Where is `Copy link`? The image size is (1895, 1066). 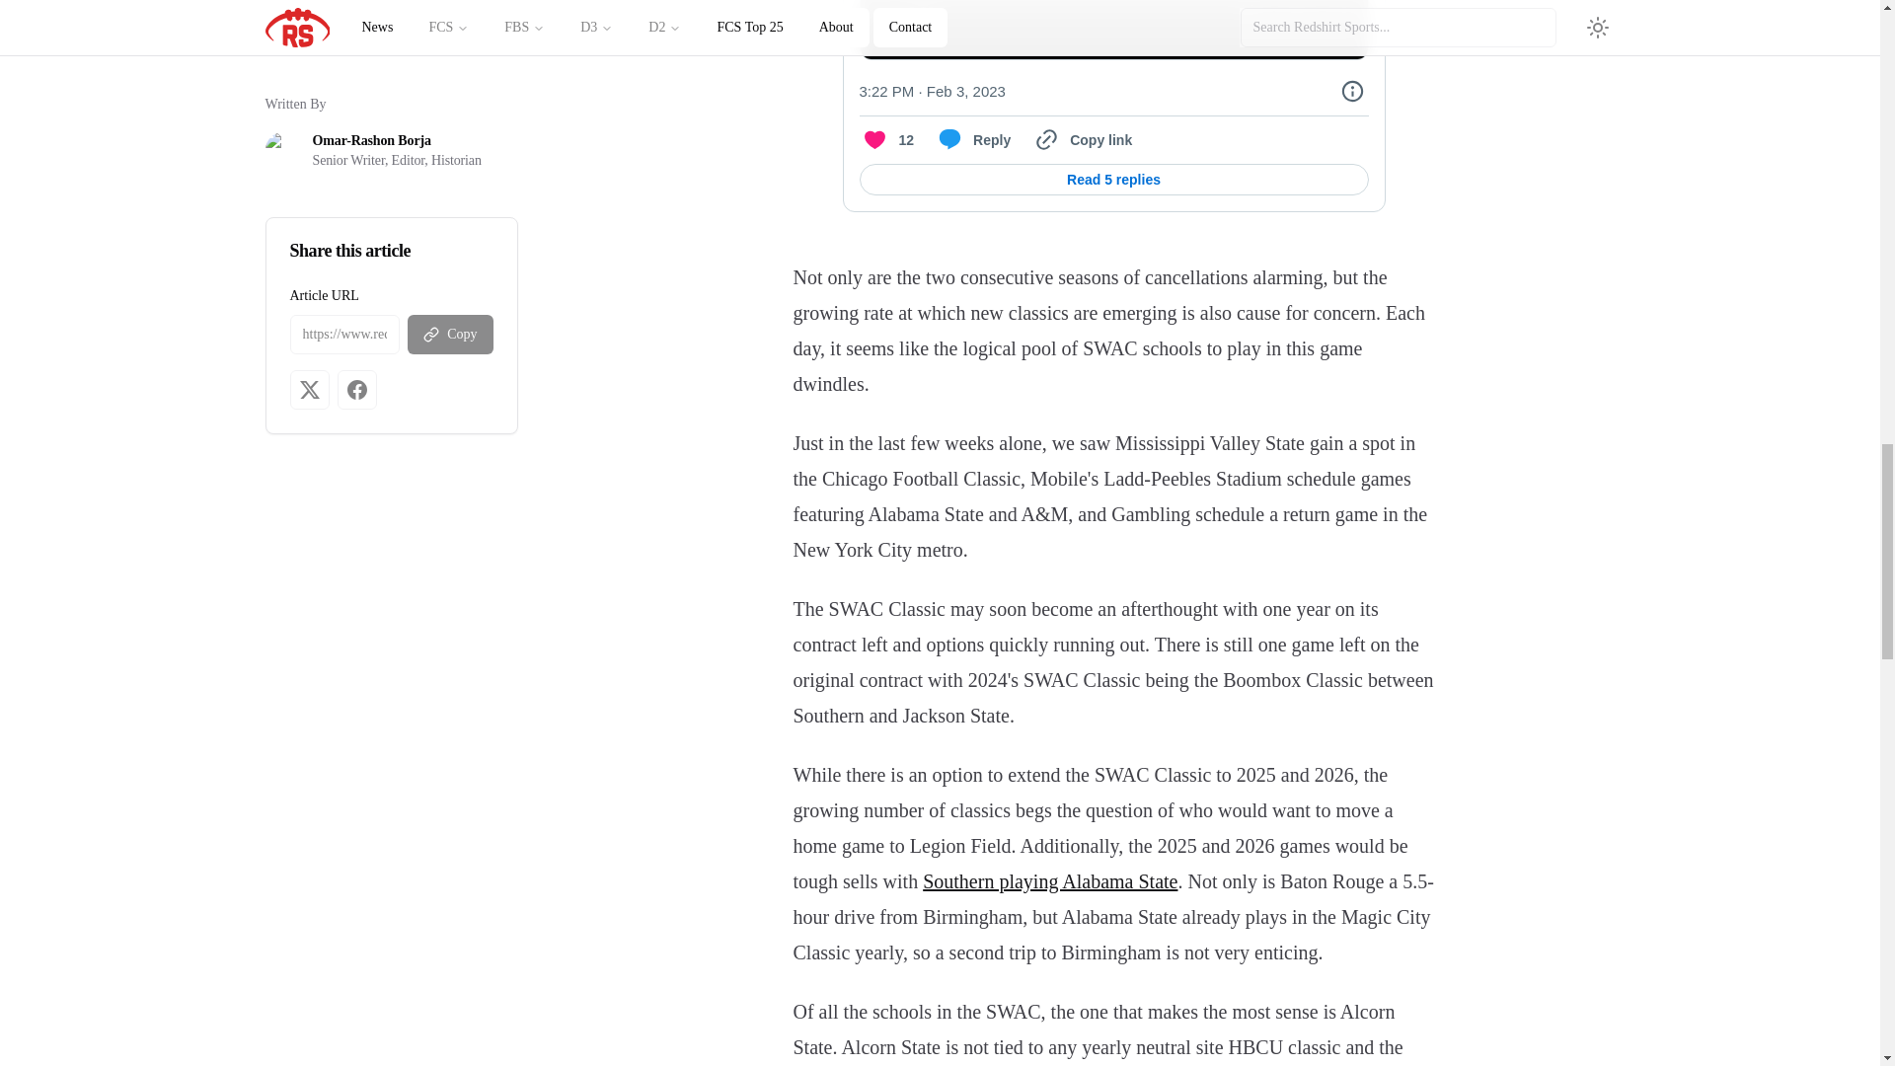
Copy link is located at coordinates (1081, 140).